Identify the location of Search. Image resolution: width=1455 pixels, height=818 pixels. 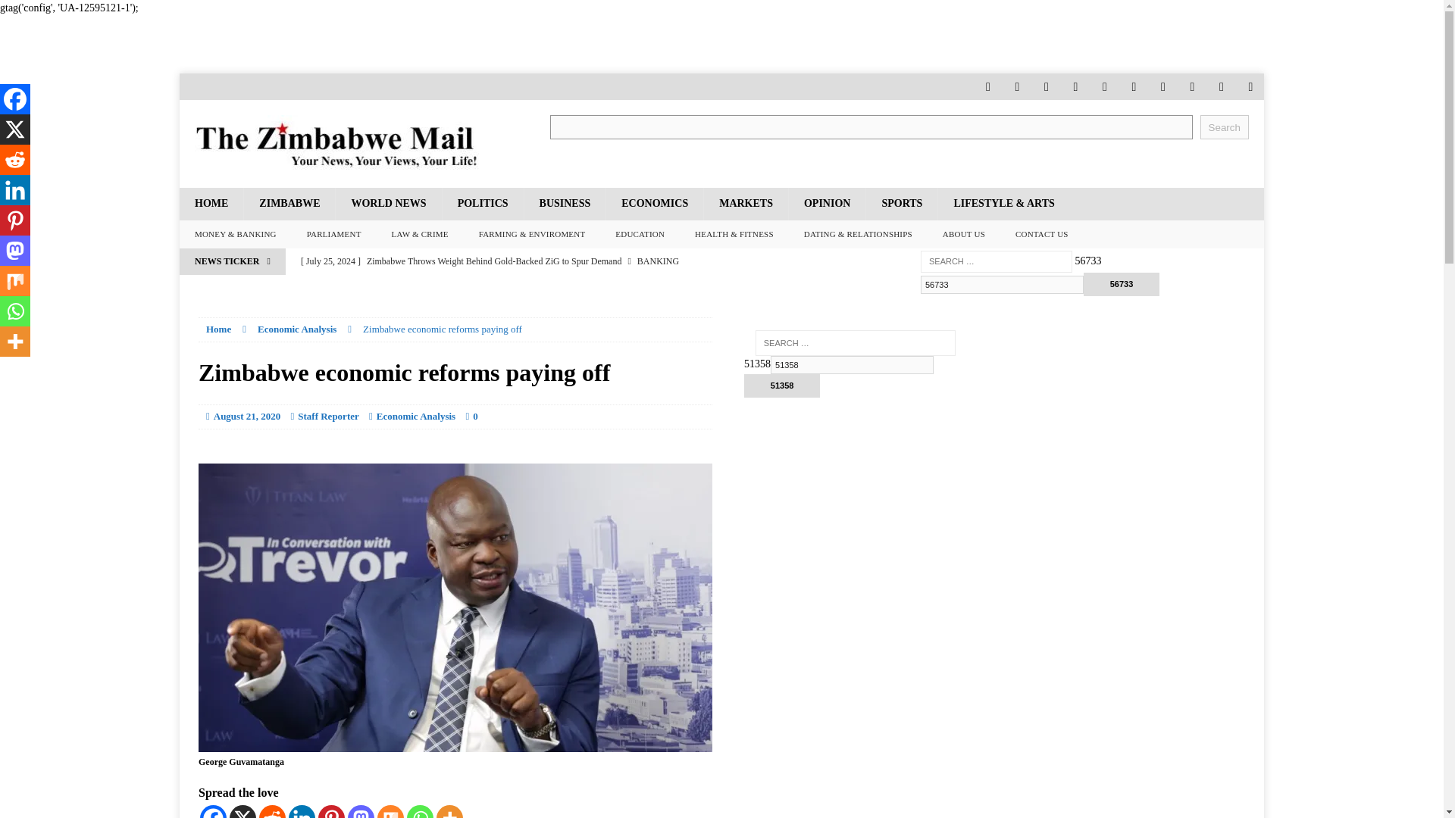
(1225, 127).